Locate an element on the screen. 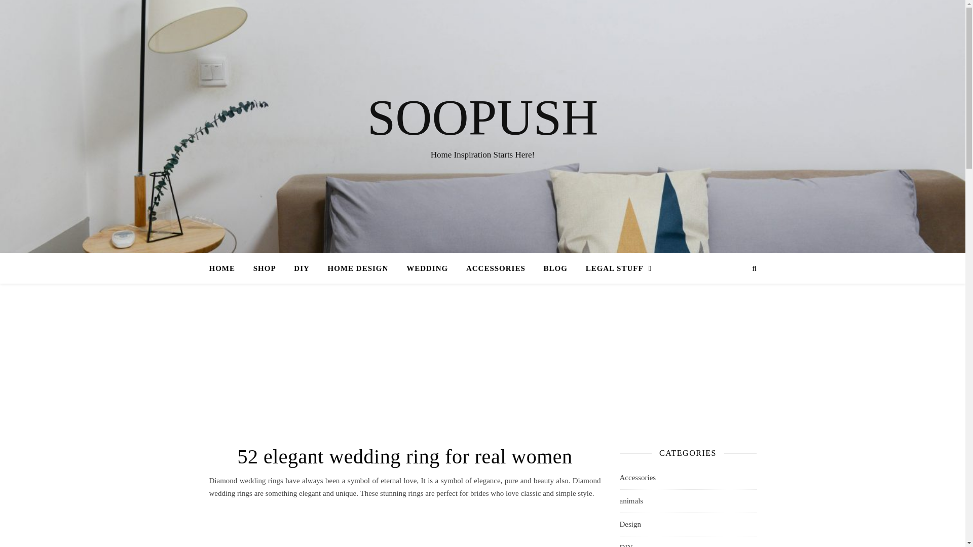 The image size is (973, 547). ACCESSORIES is located at coordinates (496, 268).